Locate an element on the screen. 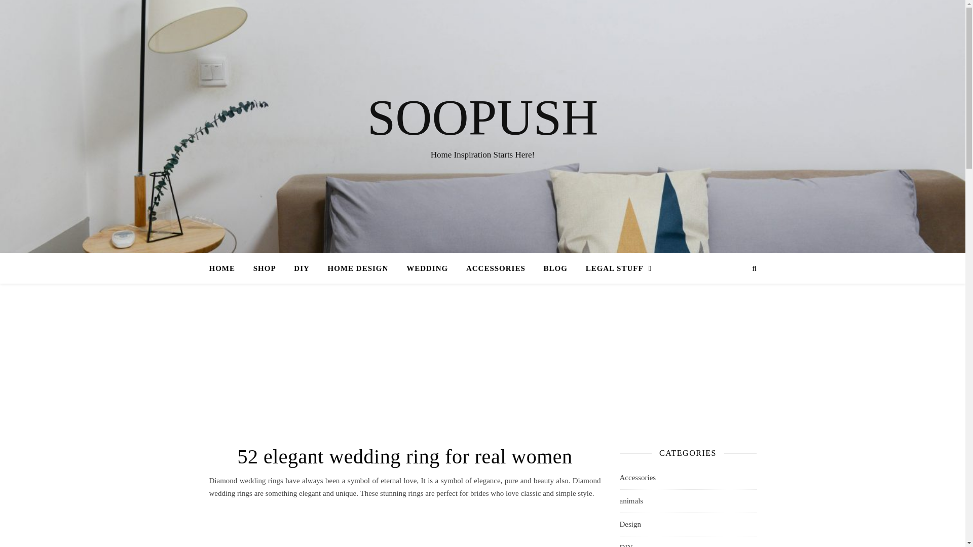 The image size is (973, 547). ACCESSORIES is located at coordinates (496, 268).